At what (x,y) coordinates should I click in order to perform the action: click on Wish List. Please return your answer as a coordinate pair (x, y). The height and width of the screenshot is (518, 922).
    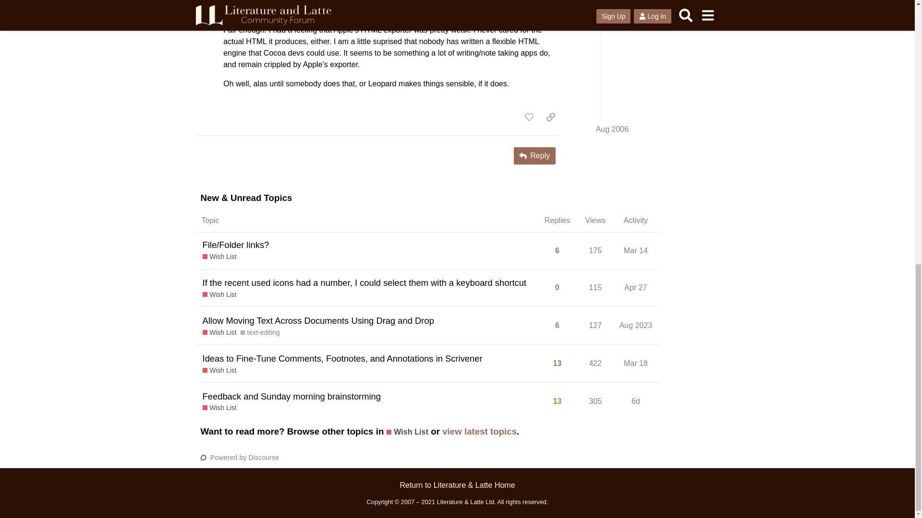
    Looking at the image, I should click on (220, 257).